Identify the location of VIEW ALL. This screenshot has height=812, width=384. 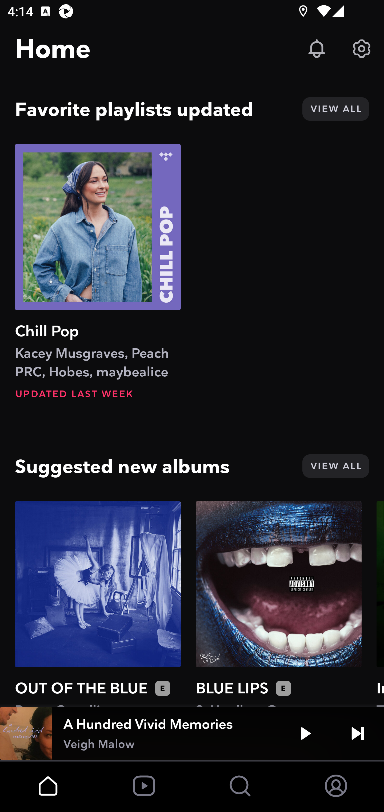
(335, 466).